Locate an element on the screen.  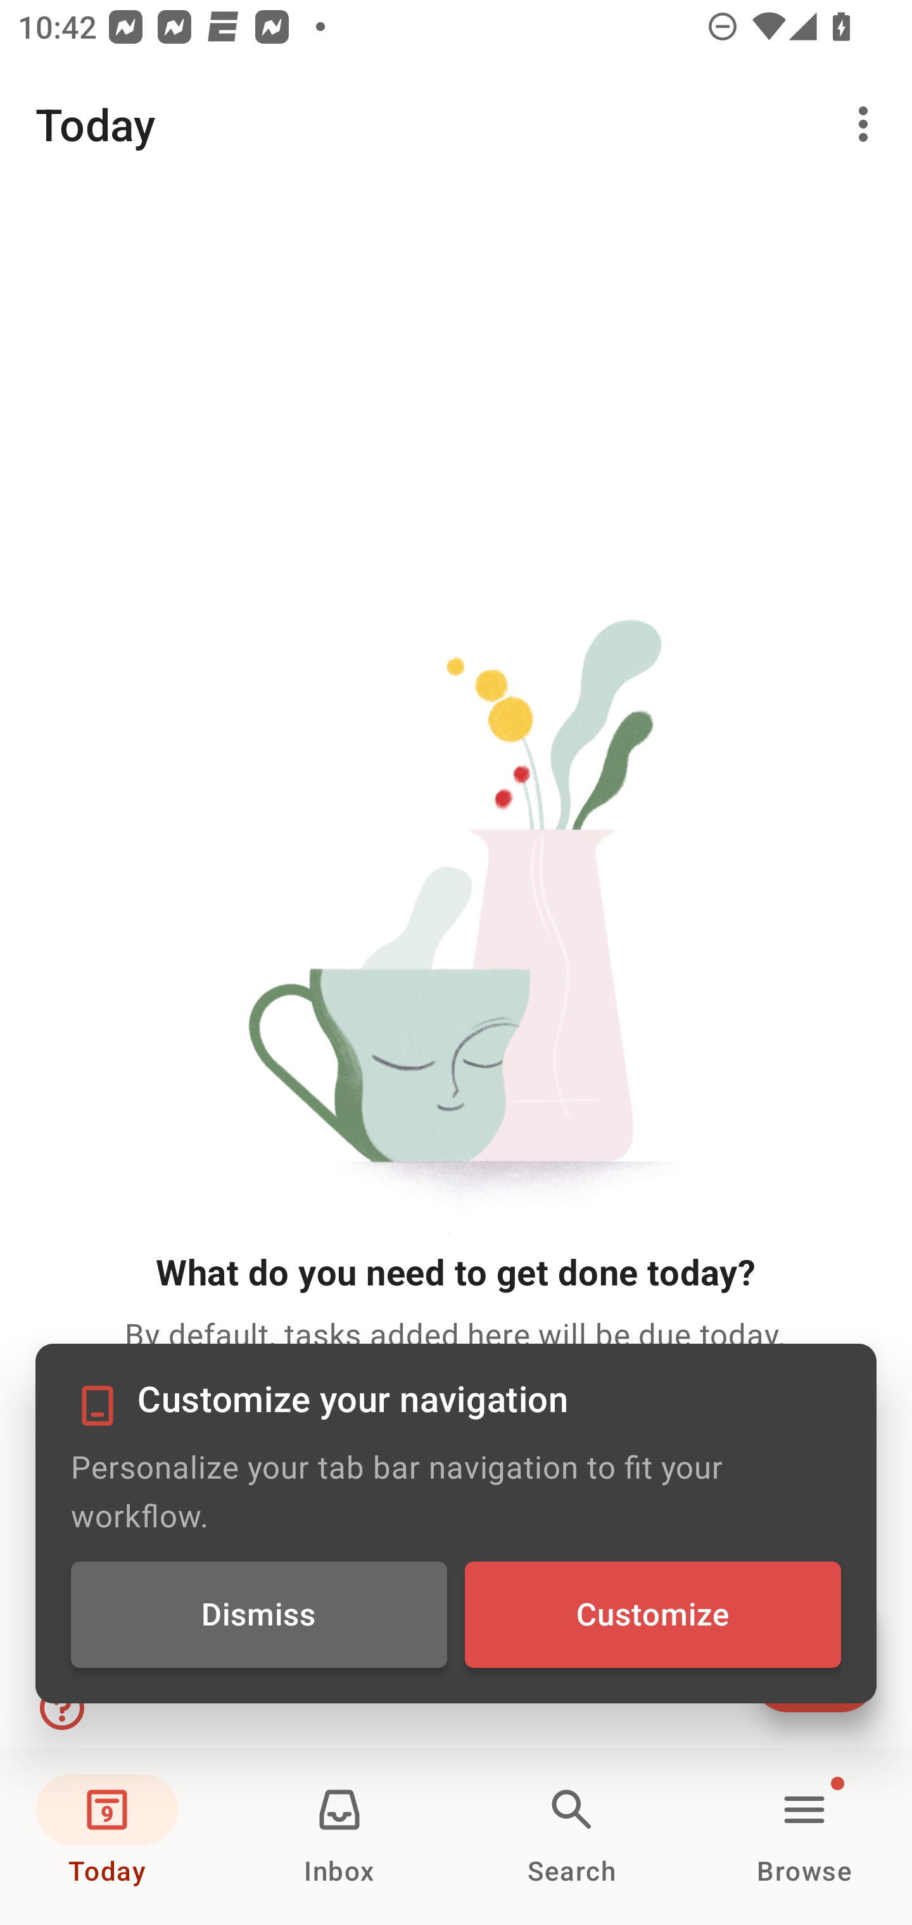
Today More options is located at coordinates (456, 124).